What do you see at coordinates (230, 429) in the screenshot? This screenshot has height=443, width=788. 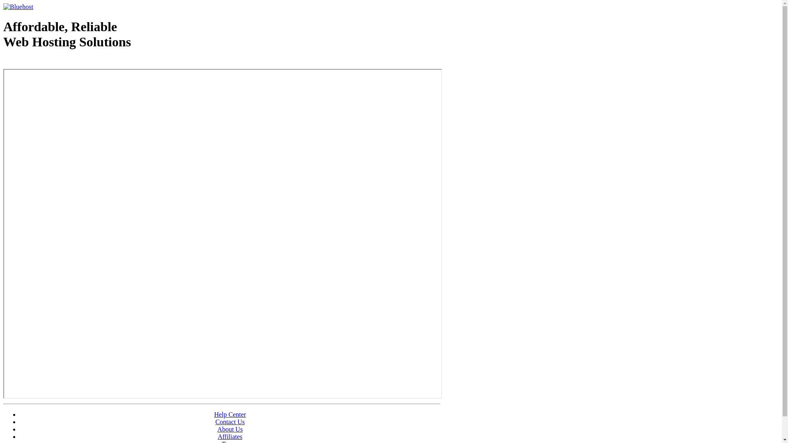 I see `About Us` at bounding box center [230, 429].